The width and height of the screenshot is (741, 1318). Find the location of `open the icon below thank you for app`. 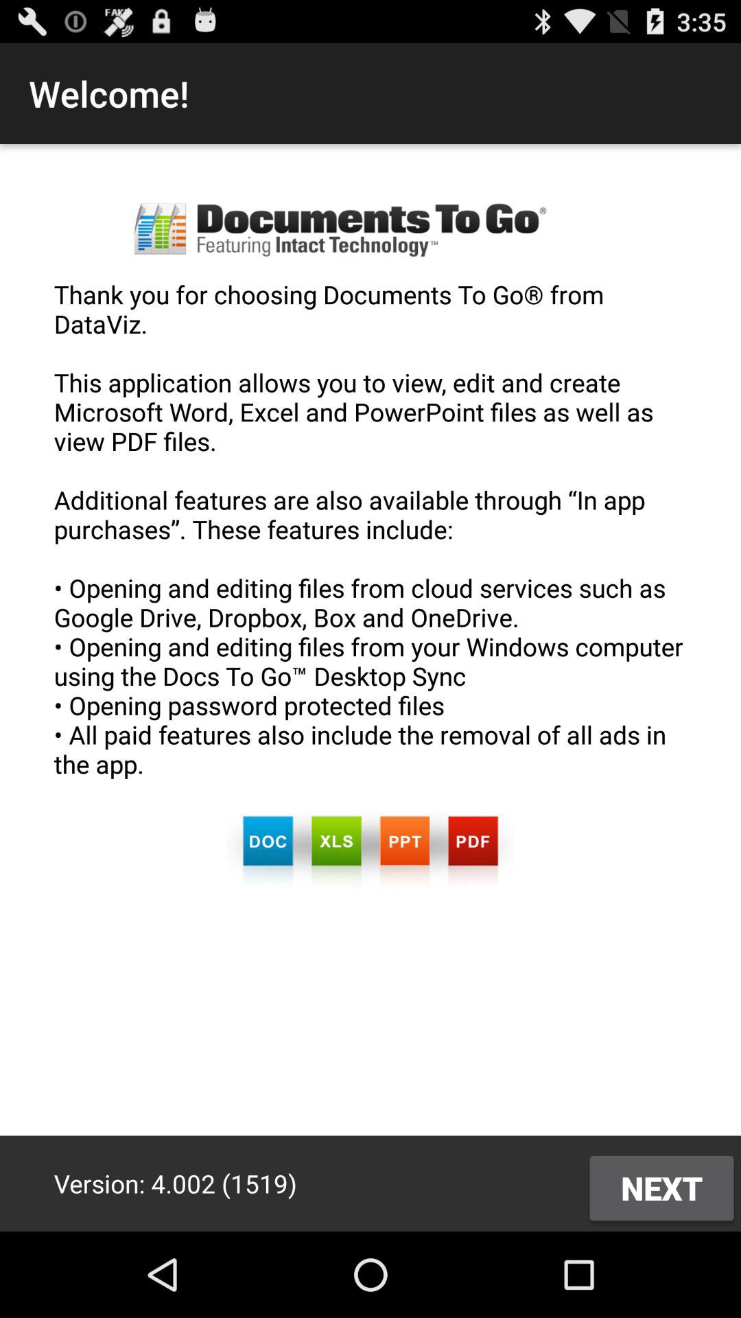

open the icon below thank you for app is located at coordinates (661, 1188).